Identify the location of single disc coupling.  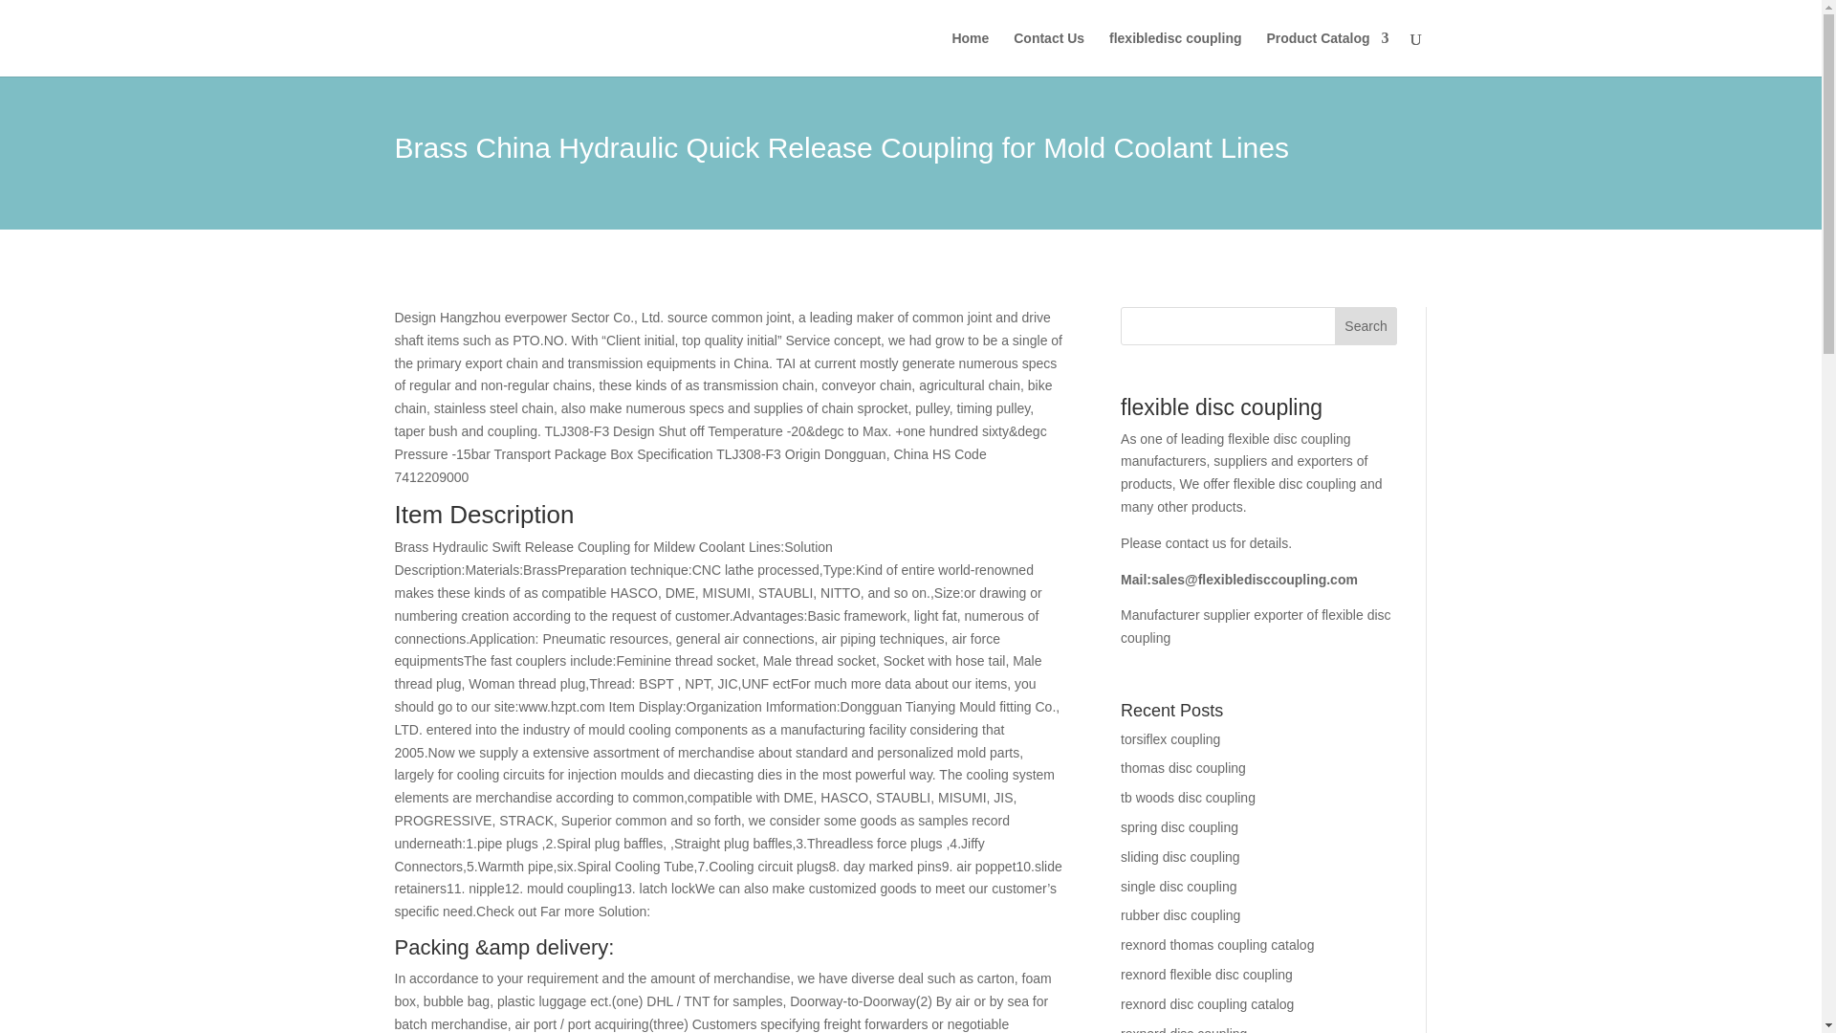
(1178, 887).